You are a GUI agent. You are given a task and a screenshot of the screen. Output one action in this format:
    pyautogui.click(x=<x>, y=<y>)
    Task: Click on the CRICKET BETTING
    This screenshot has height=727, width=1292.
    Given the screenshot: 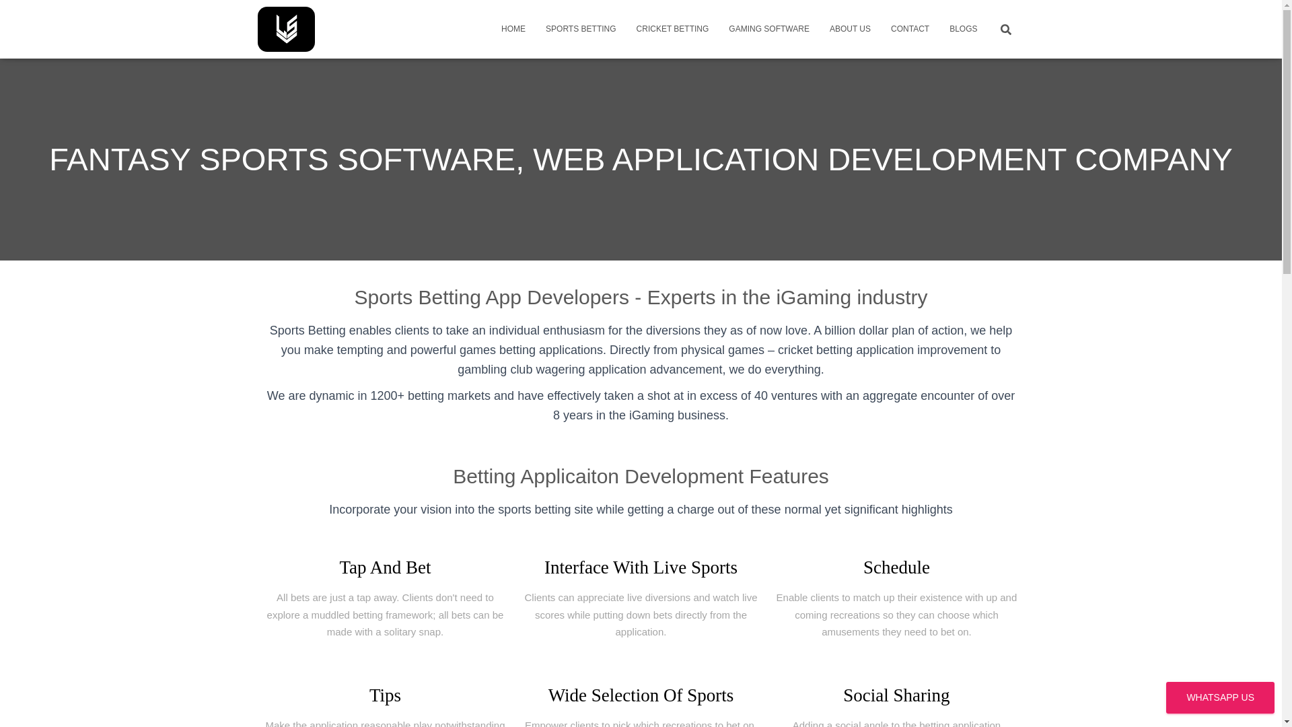 What is the action you would take?
    pyautogui.click(x=673, y=29)
    